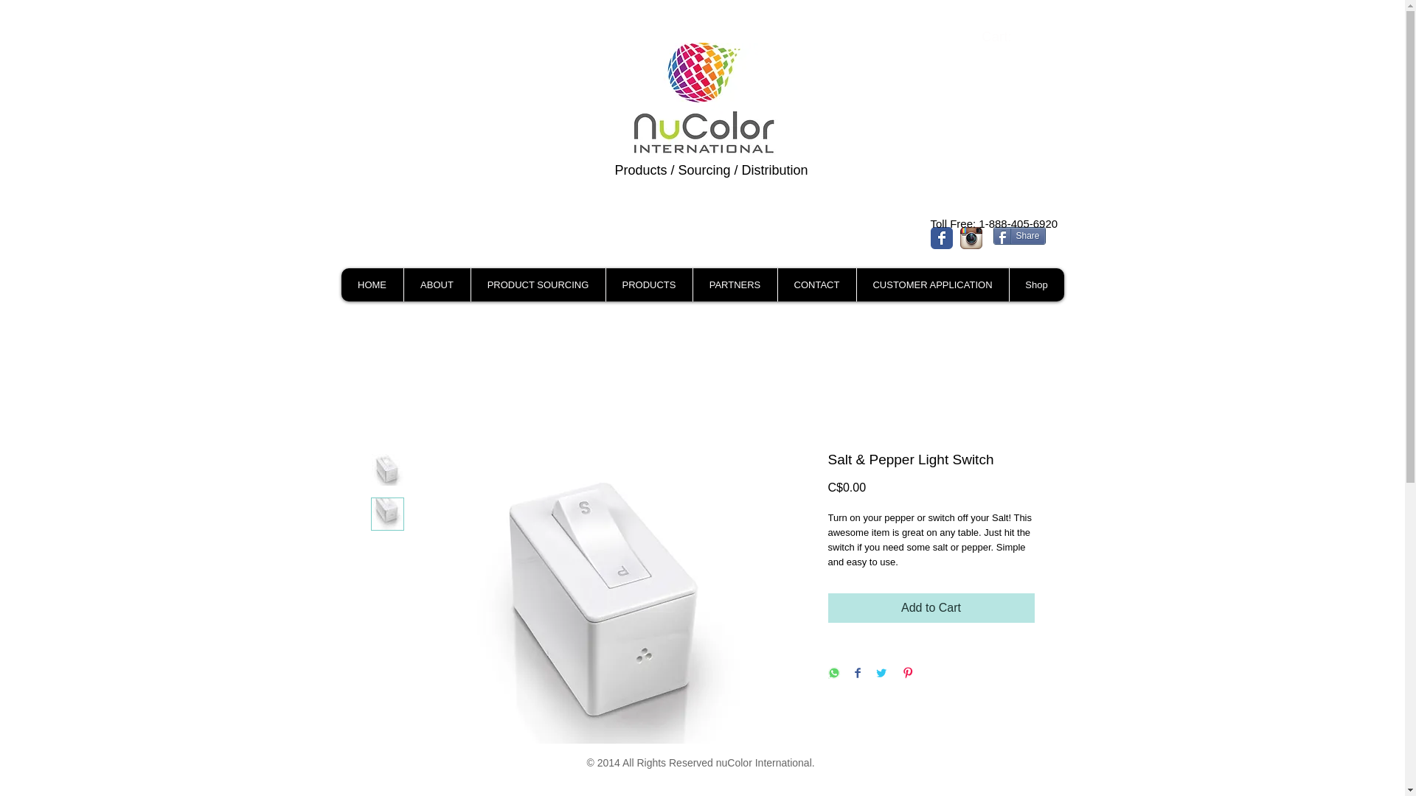 This screenshot has width=1416, height=796. Describe the element at coordinates (372, 284) in the screenshot. I see `HOME` at that location.